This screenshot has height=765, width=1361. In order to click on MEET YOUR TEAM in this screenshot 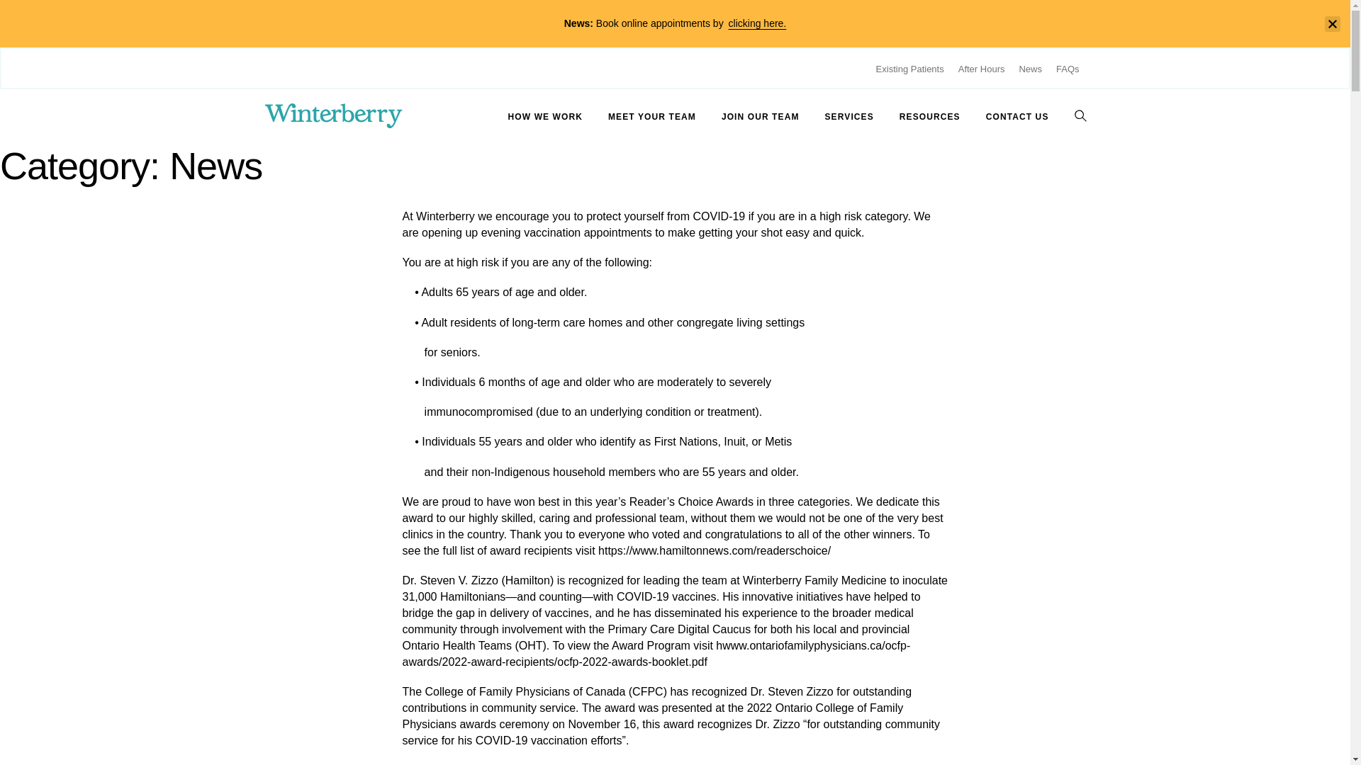, I will do `click(652, 116)`.